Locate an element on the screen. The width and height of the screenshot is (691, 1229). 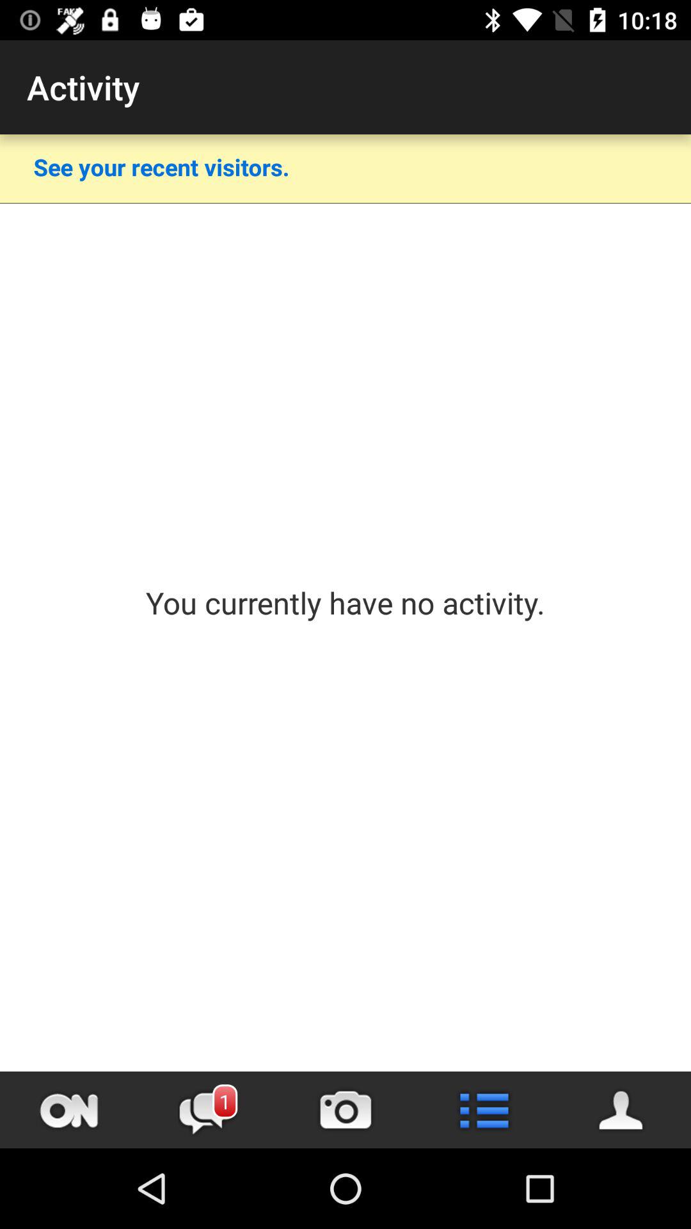
click the item below the activity item is located at coordinates (161, 166).